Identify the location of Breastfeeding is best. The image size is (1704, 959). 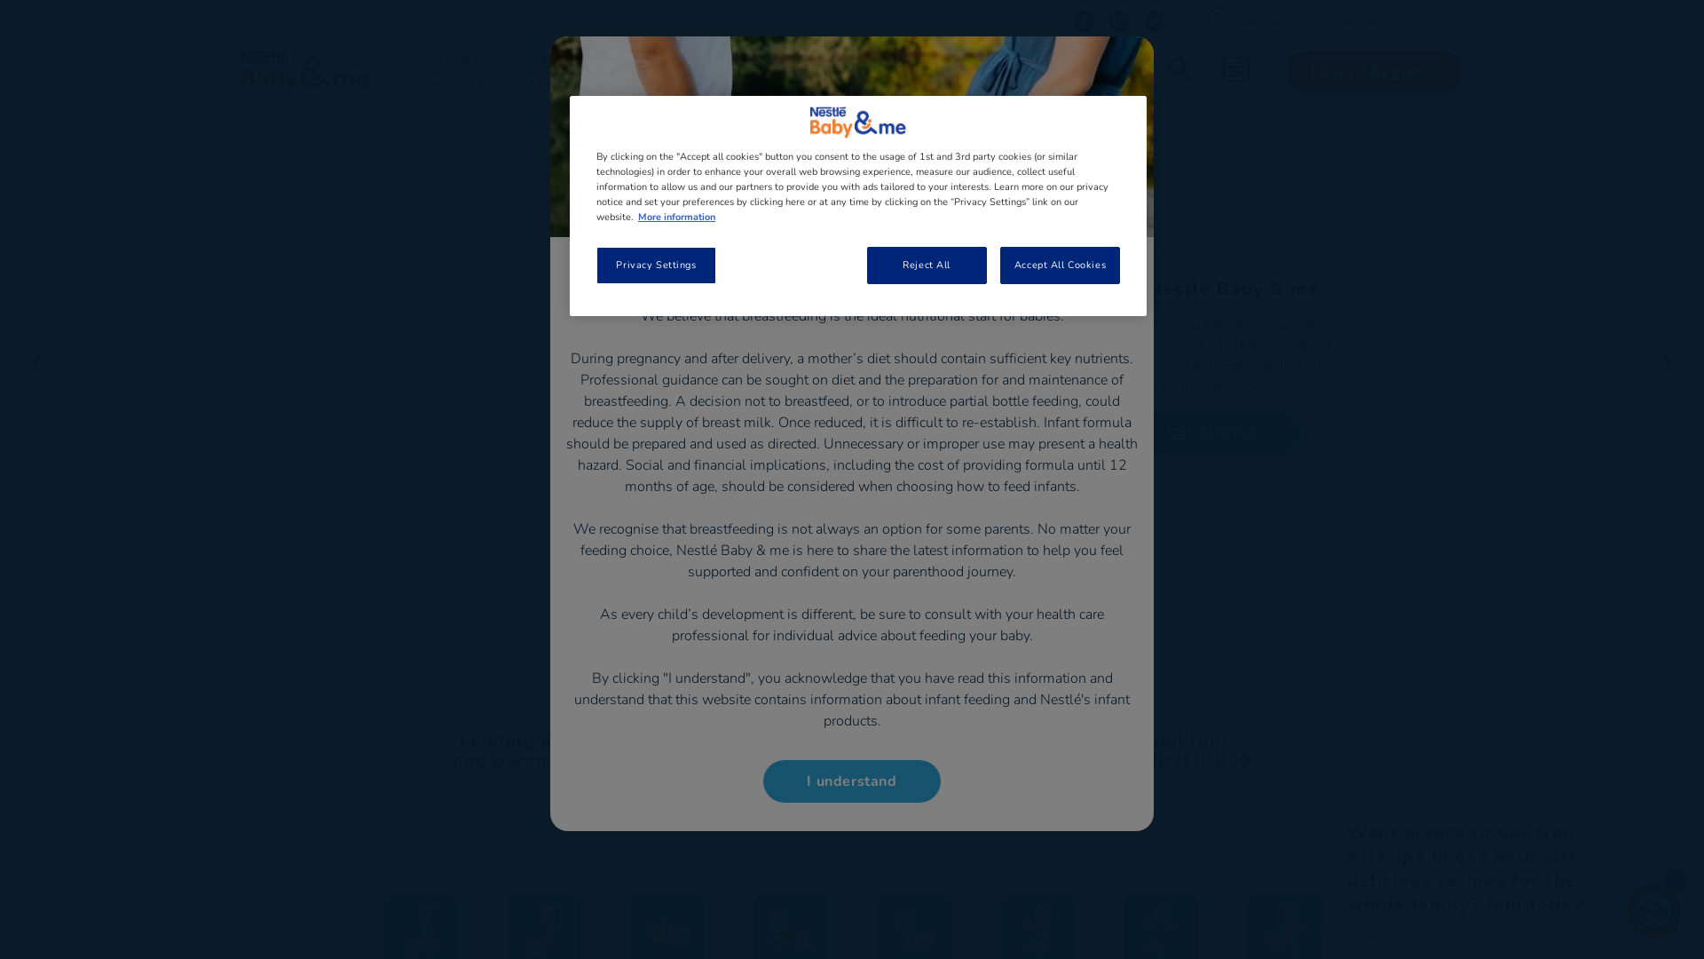
(1381, 20).